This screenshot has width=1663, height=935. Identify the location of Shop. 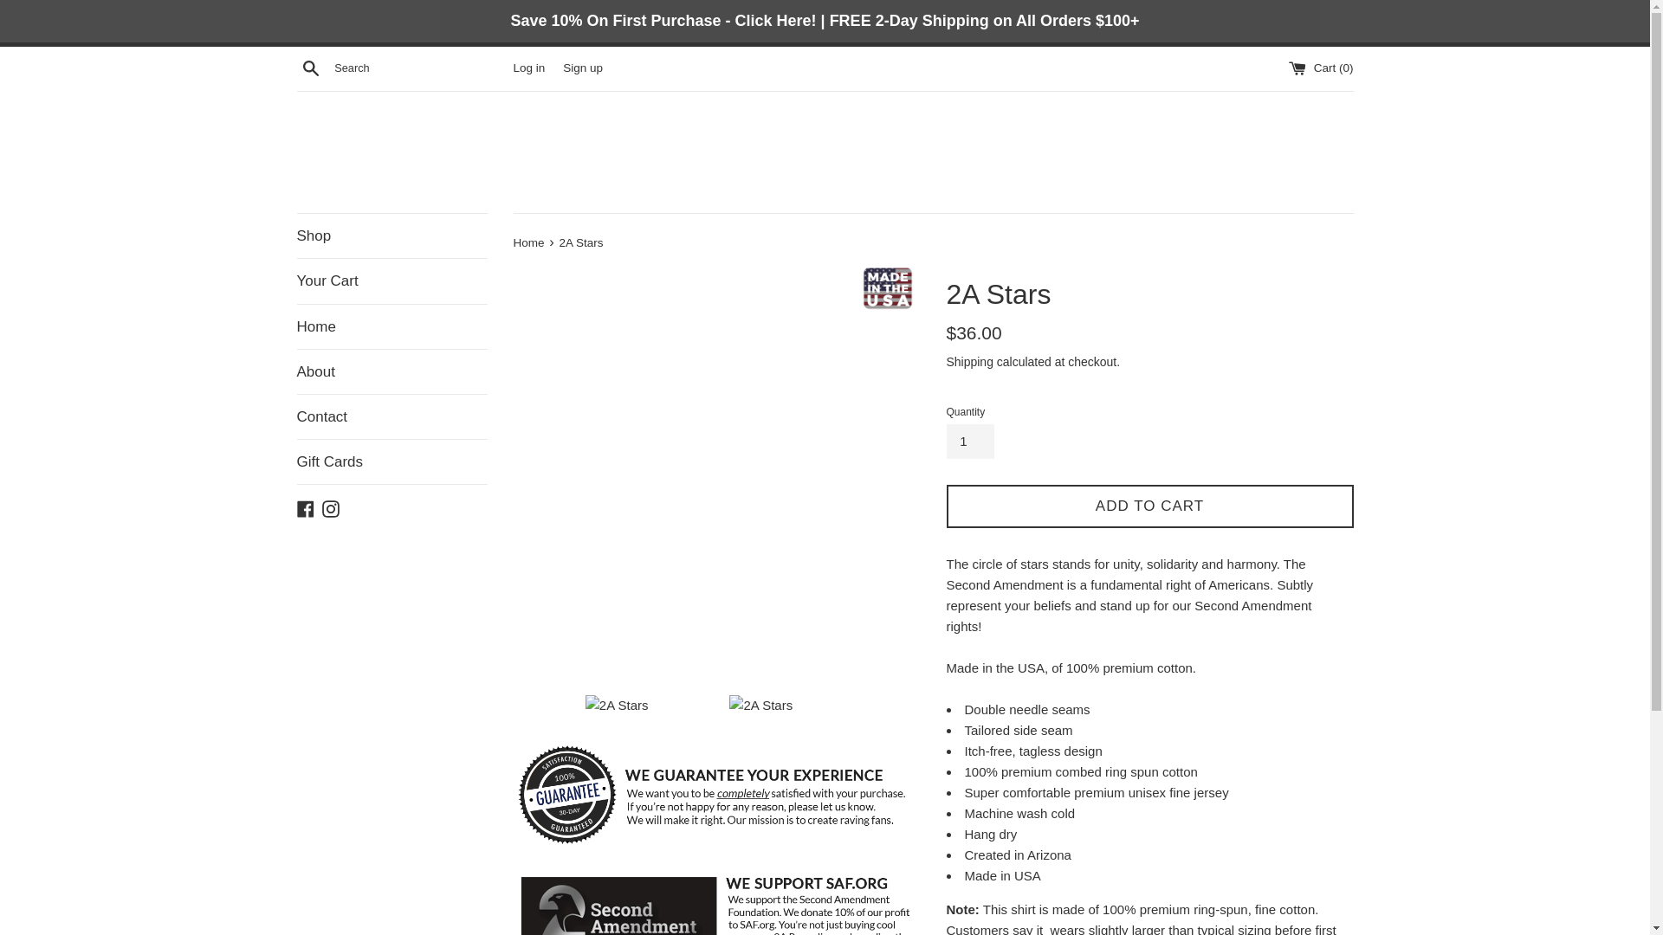
(391, 235).